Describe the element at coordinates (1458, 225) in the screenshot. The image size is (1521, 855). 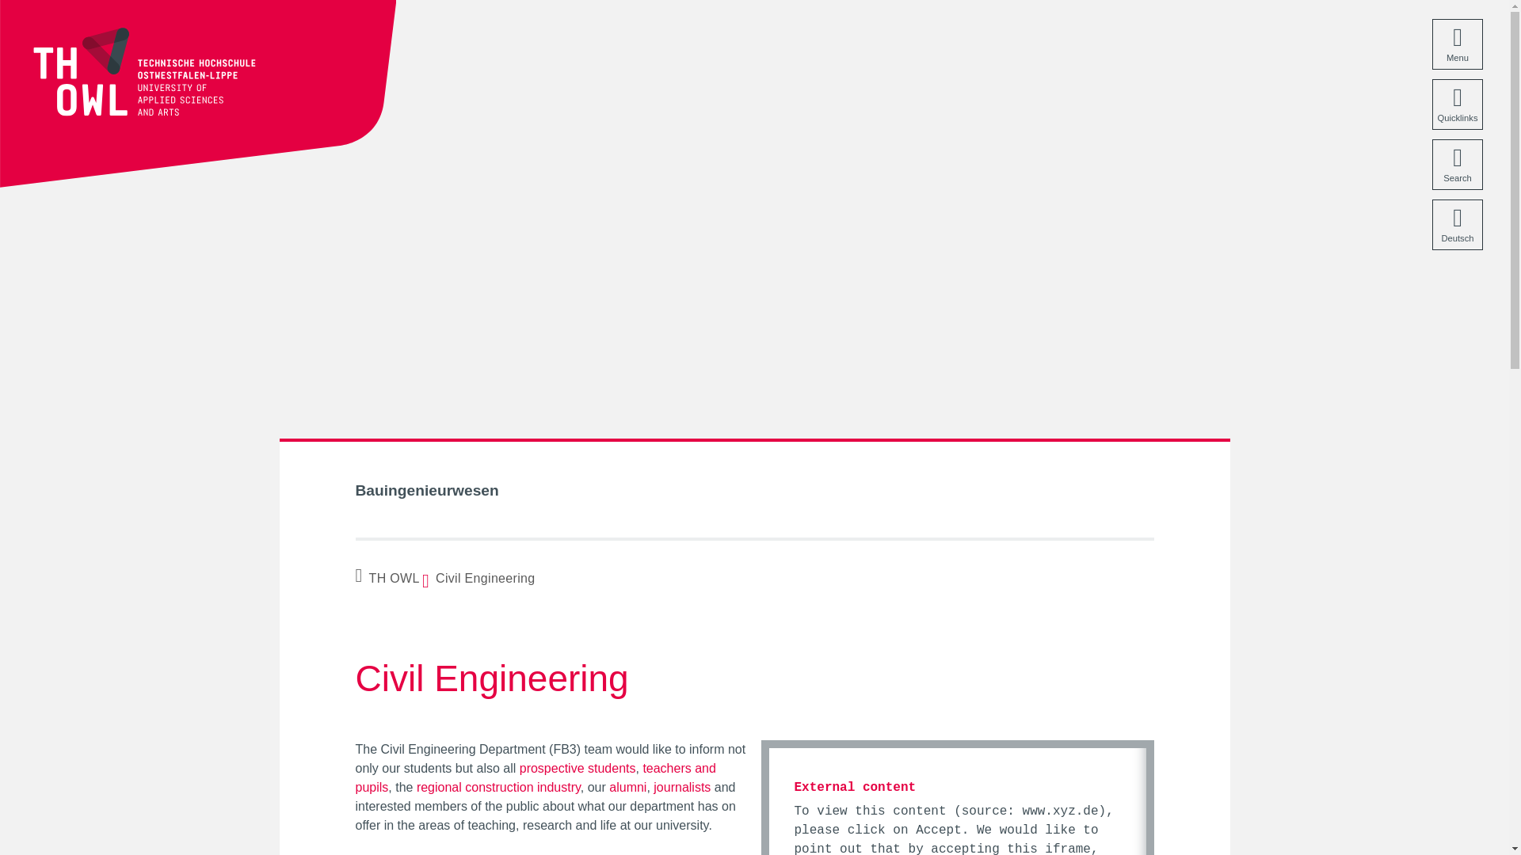
I see `Deutsch` at that location.